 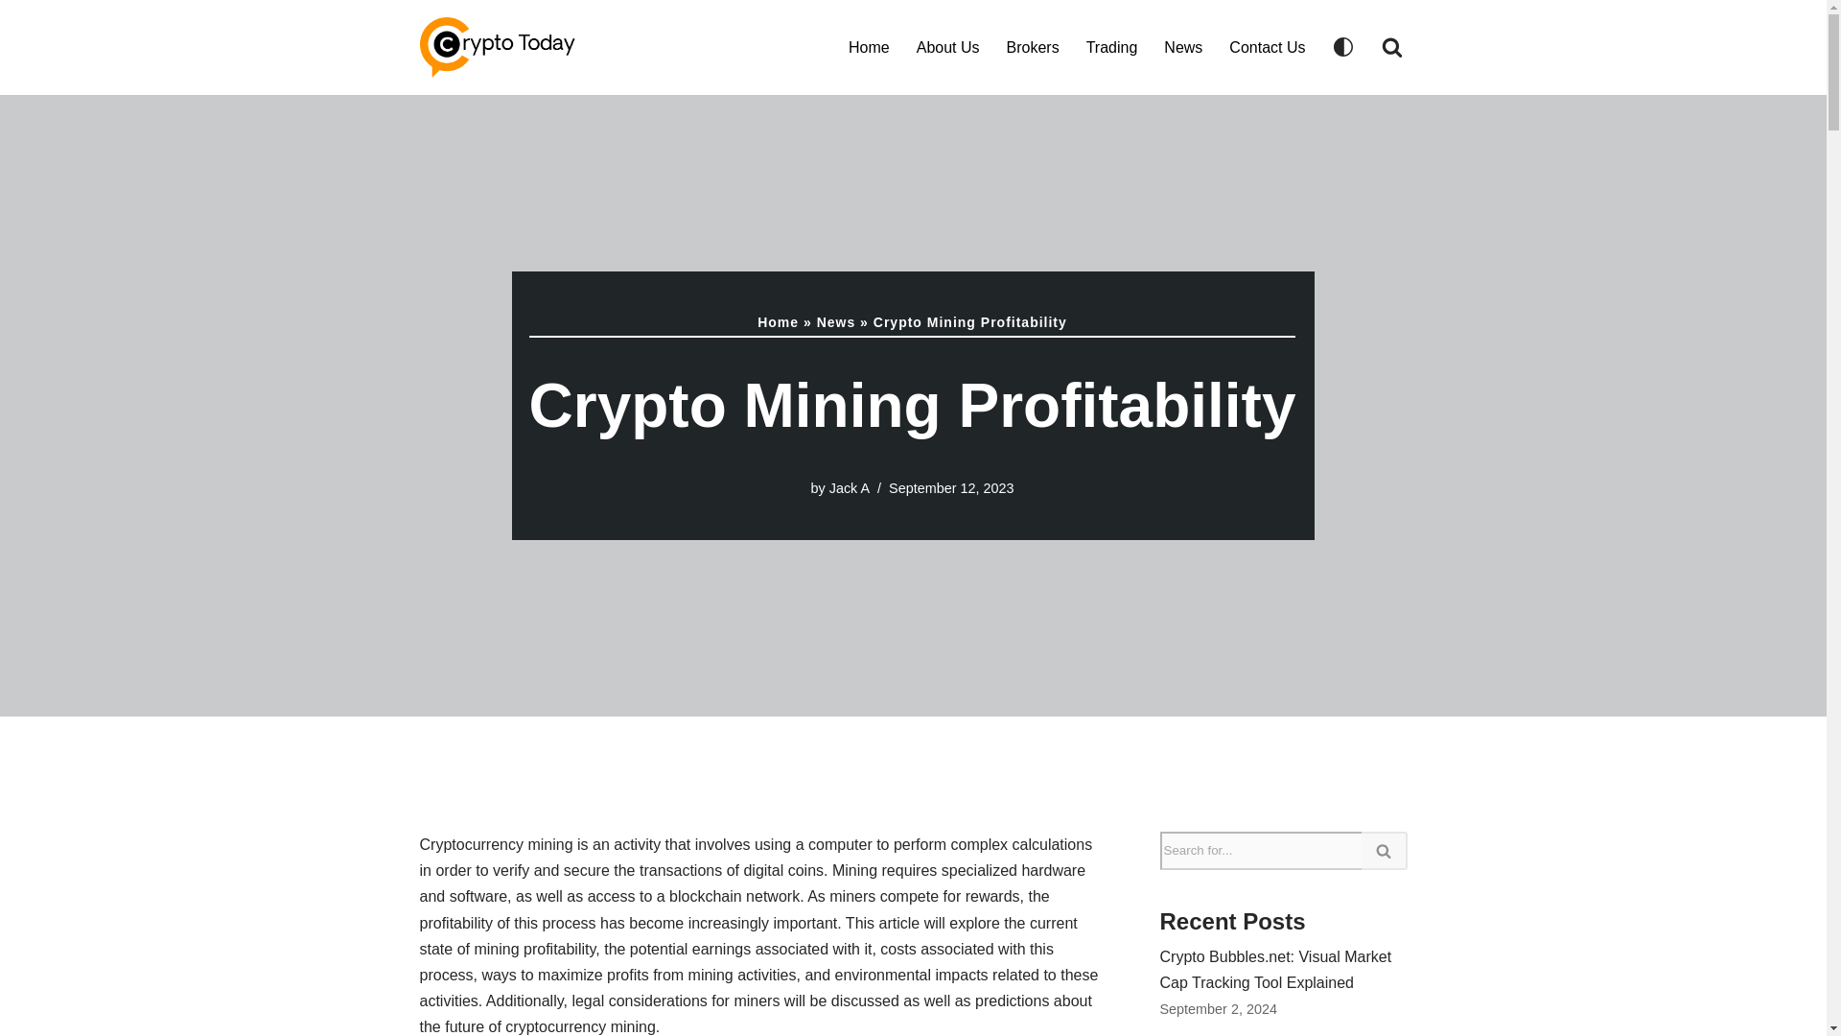 I want to click on About Us, so click(x=947, y=46).